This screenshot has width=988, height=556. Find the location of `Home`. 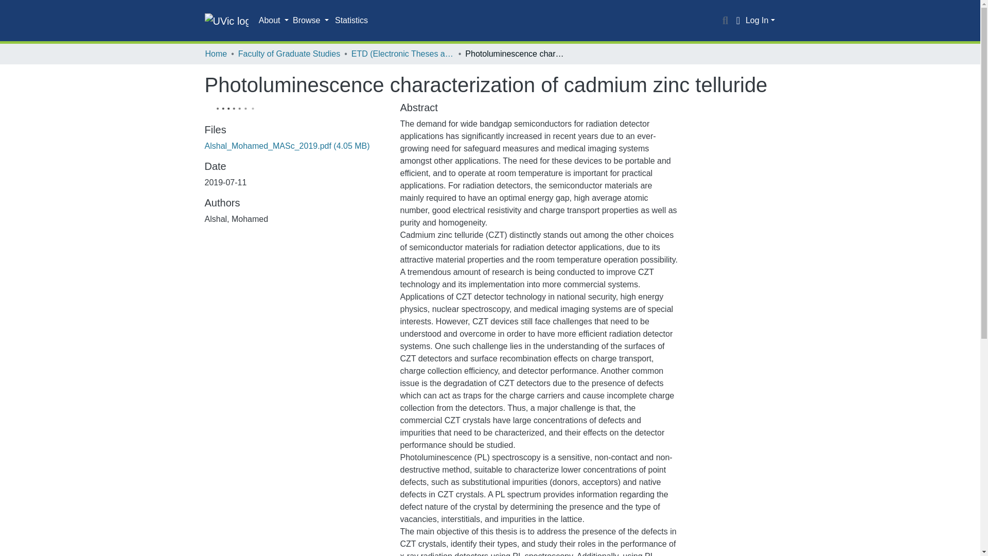

Home is located at coordinates (216, 54).